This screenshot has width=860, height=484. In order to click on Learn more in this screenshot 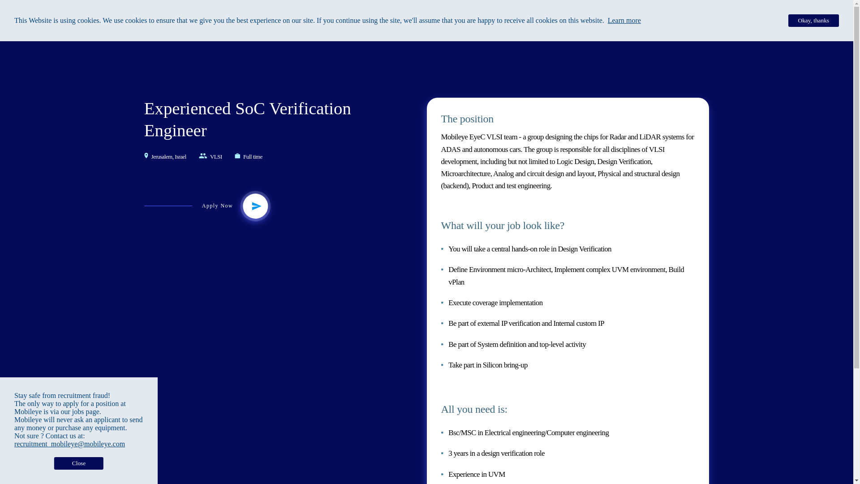, I will do `click(624, 20)`.